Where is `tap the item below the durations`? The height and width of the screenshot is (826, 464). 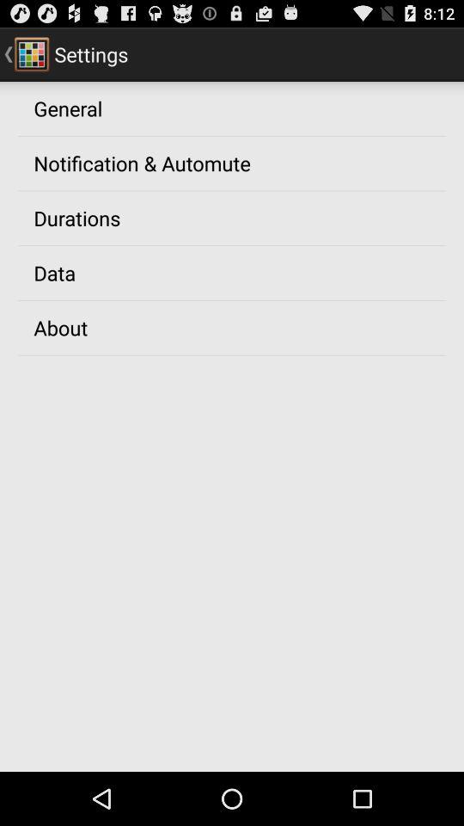
tap the item below the durations is located at coordinates (55, 273).